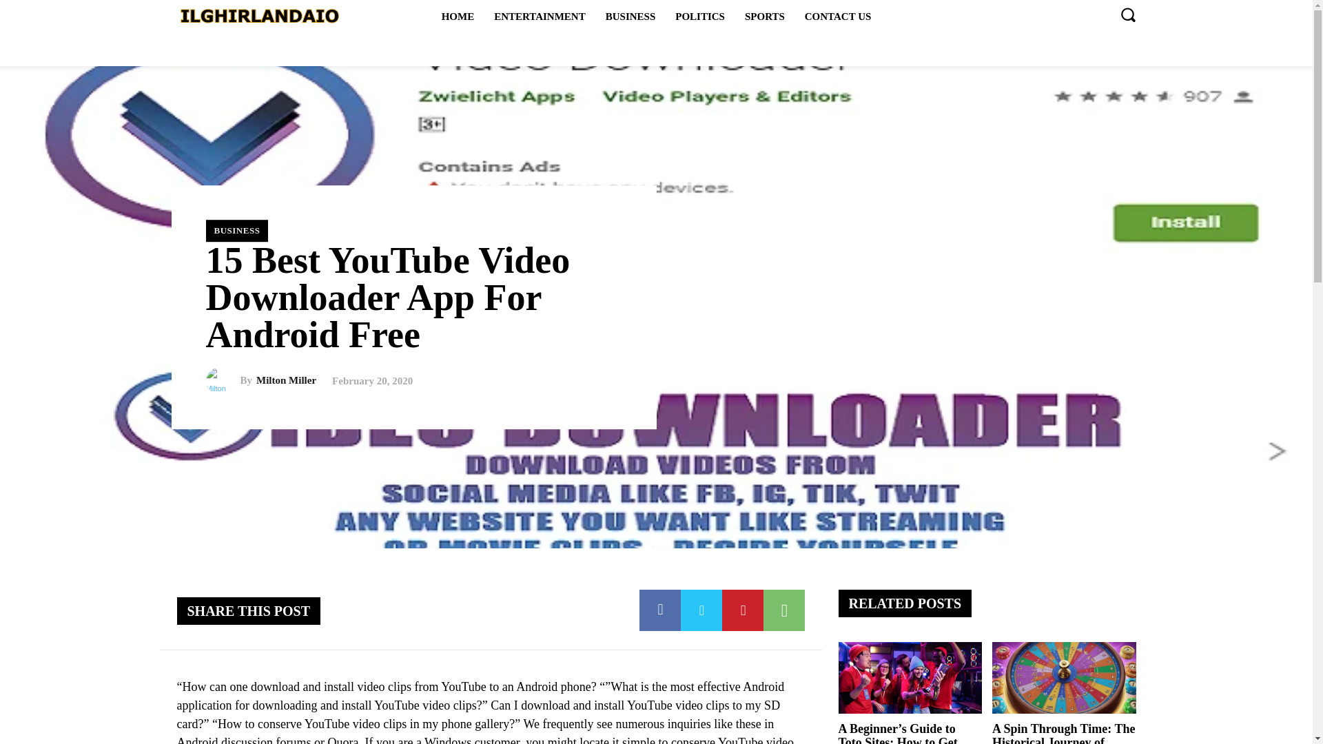 The image size is (1323, 744). Describe the element at coordinates (765, 16) in the screenshot. I see `SPORTS` at that location.